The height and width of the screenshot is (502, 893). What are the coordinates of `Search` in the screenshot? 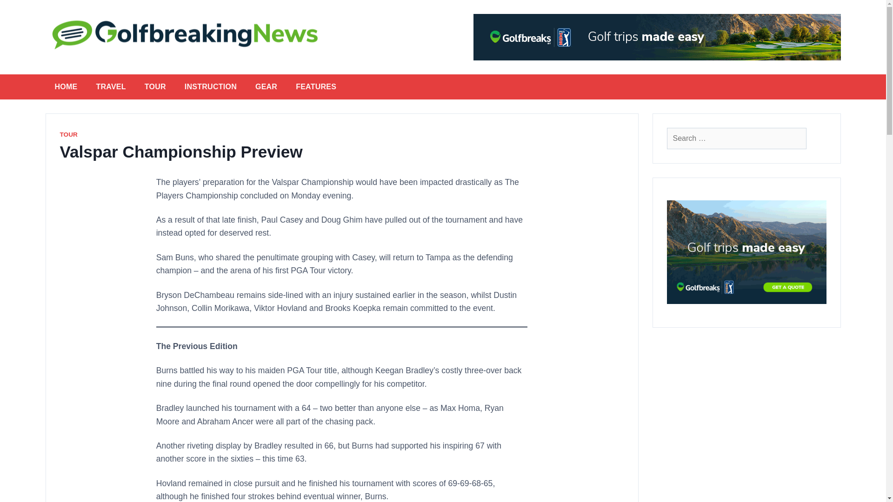 It's located at (27, 11).